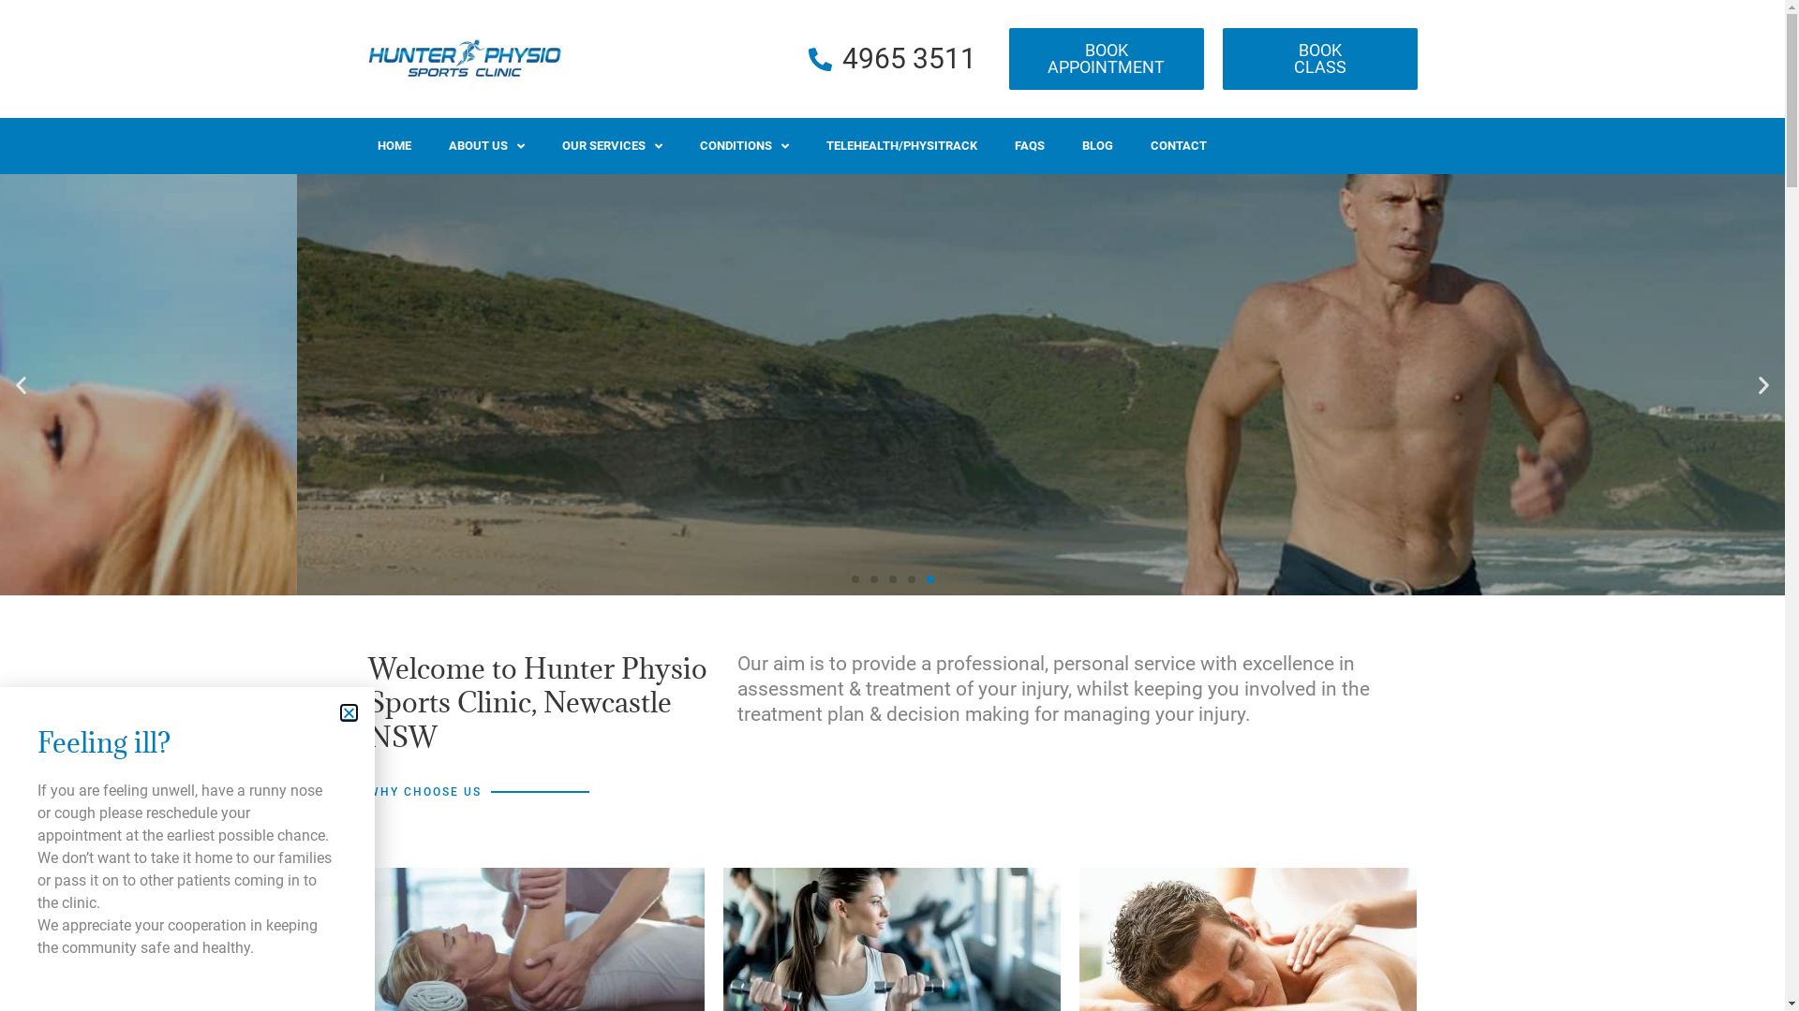 The height and width of the screenshot is (1011, 1799). What do you see at coordinates (1179, 146) in the screenshot?
I see `CONTACT` at bounding box center [1179, 146].